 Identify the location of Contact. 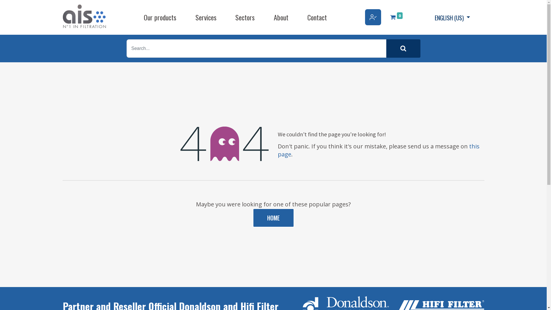
(317, 17).